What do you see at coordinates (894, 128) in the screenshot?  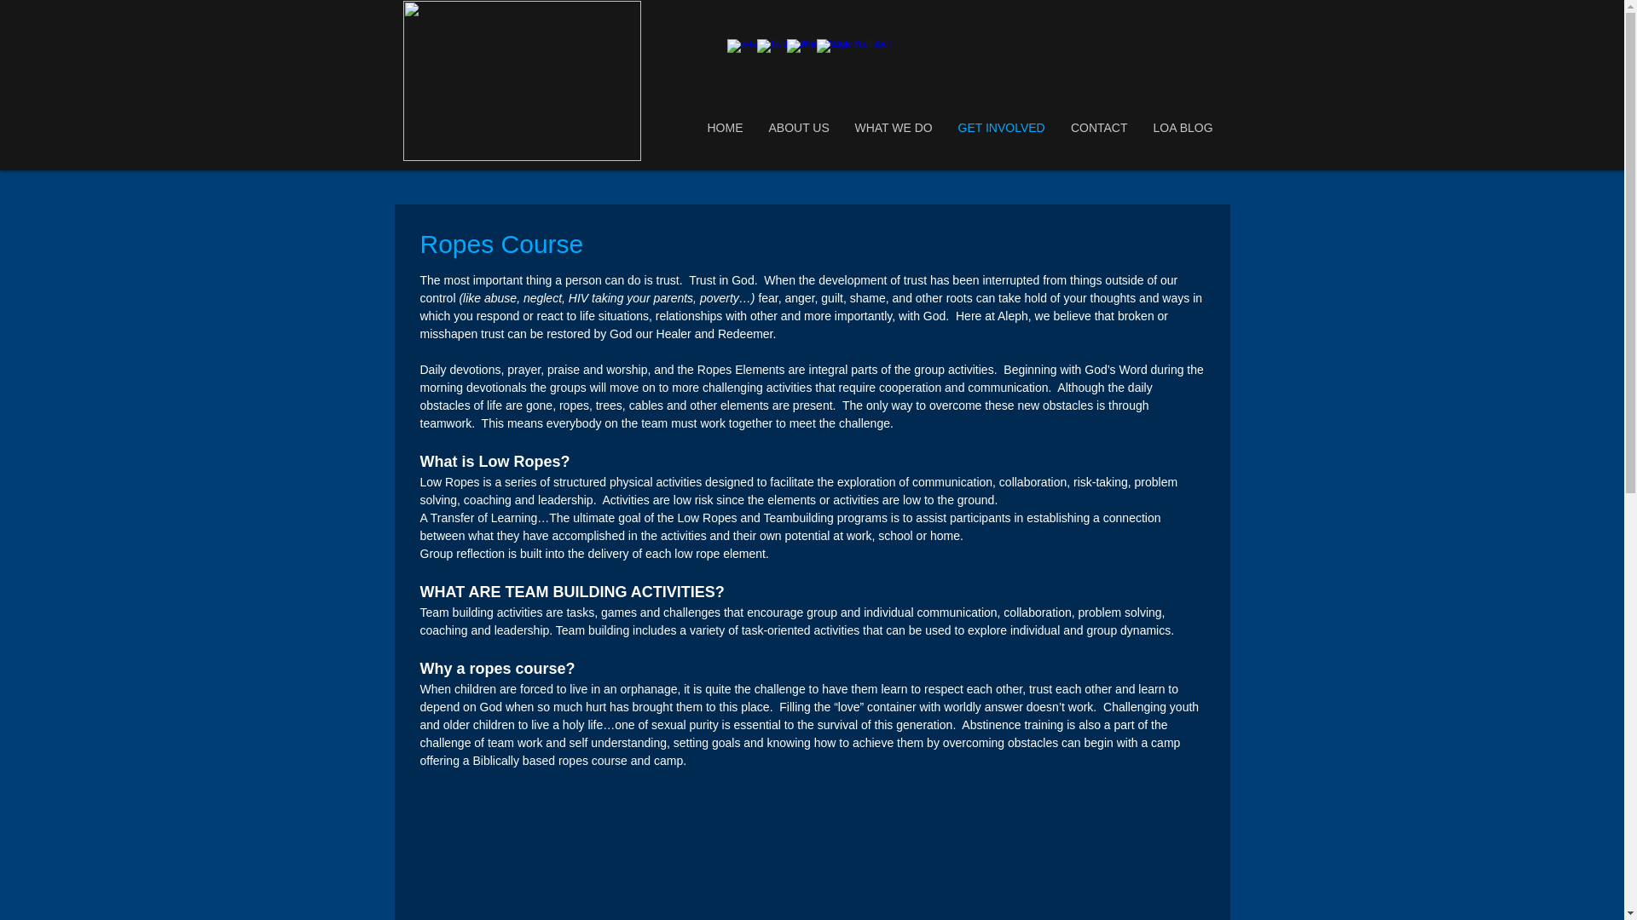 I see `WHAT WE DO` at bounding box center [894, 128].